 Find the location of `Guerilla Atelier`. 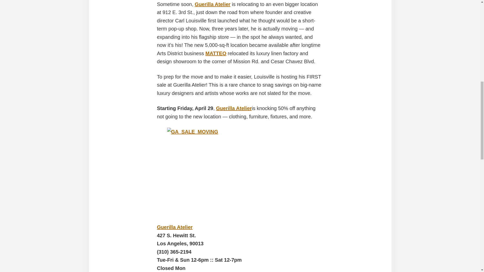

Guerilla Atelier is located at coordinates (175, 227).